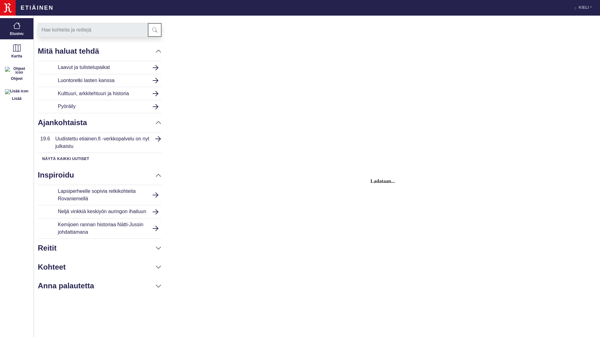  I want to click on Laavut ja tulistelupaikat, so click(99, 67).